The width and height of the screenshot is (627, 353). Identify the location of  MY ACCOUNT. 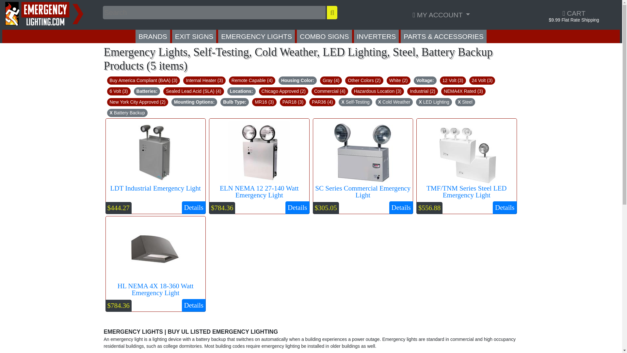
(441, 14).